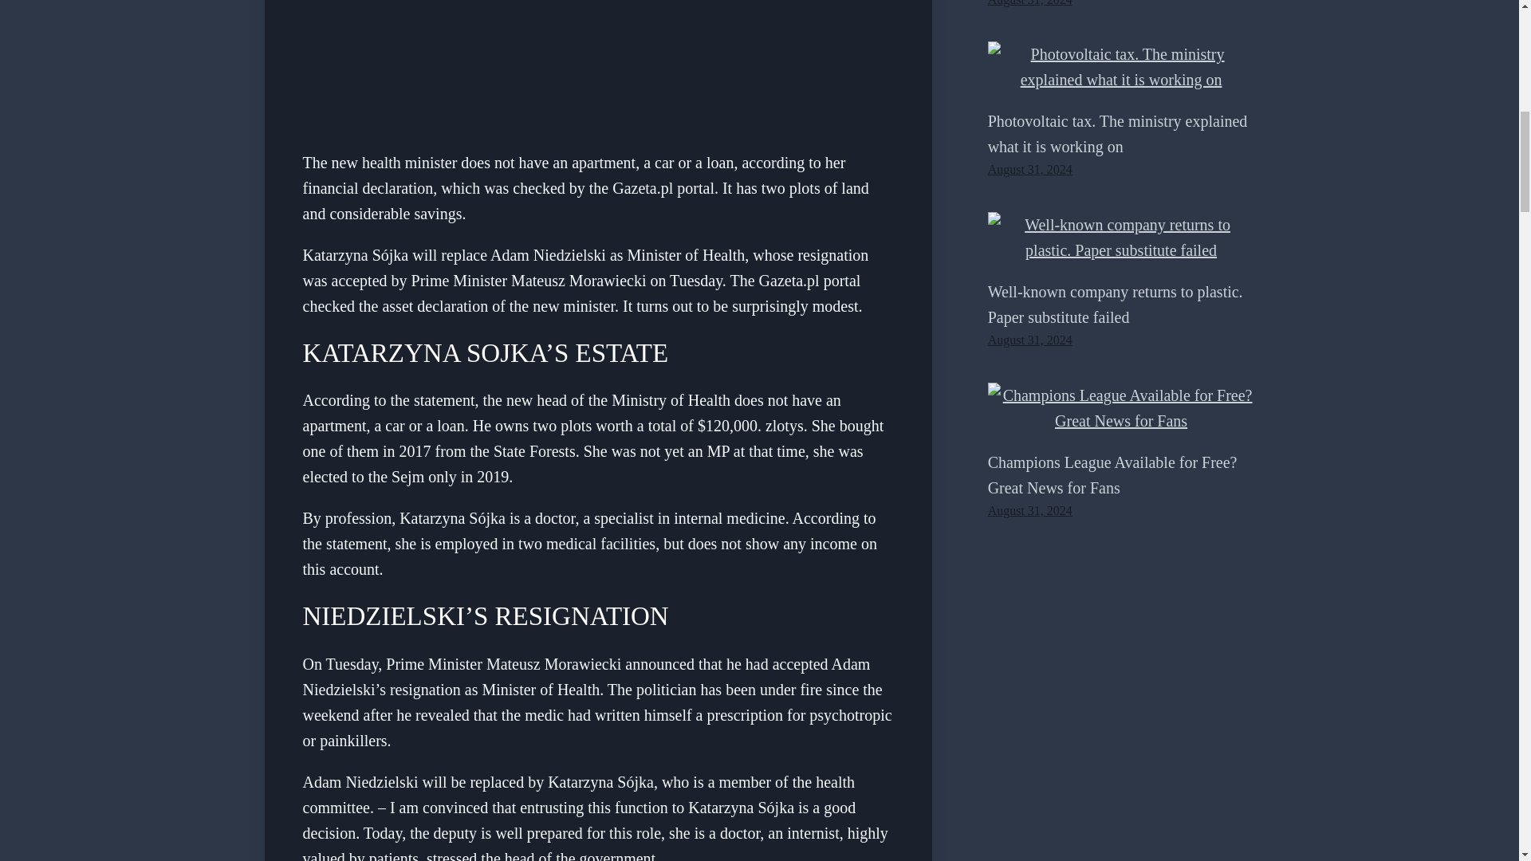  What do you see at coordinates (1030, 510) in the screenshot?
I see `3:26 pm` at bounding box center [1030, 510].